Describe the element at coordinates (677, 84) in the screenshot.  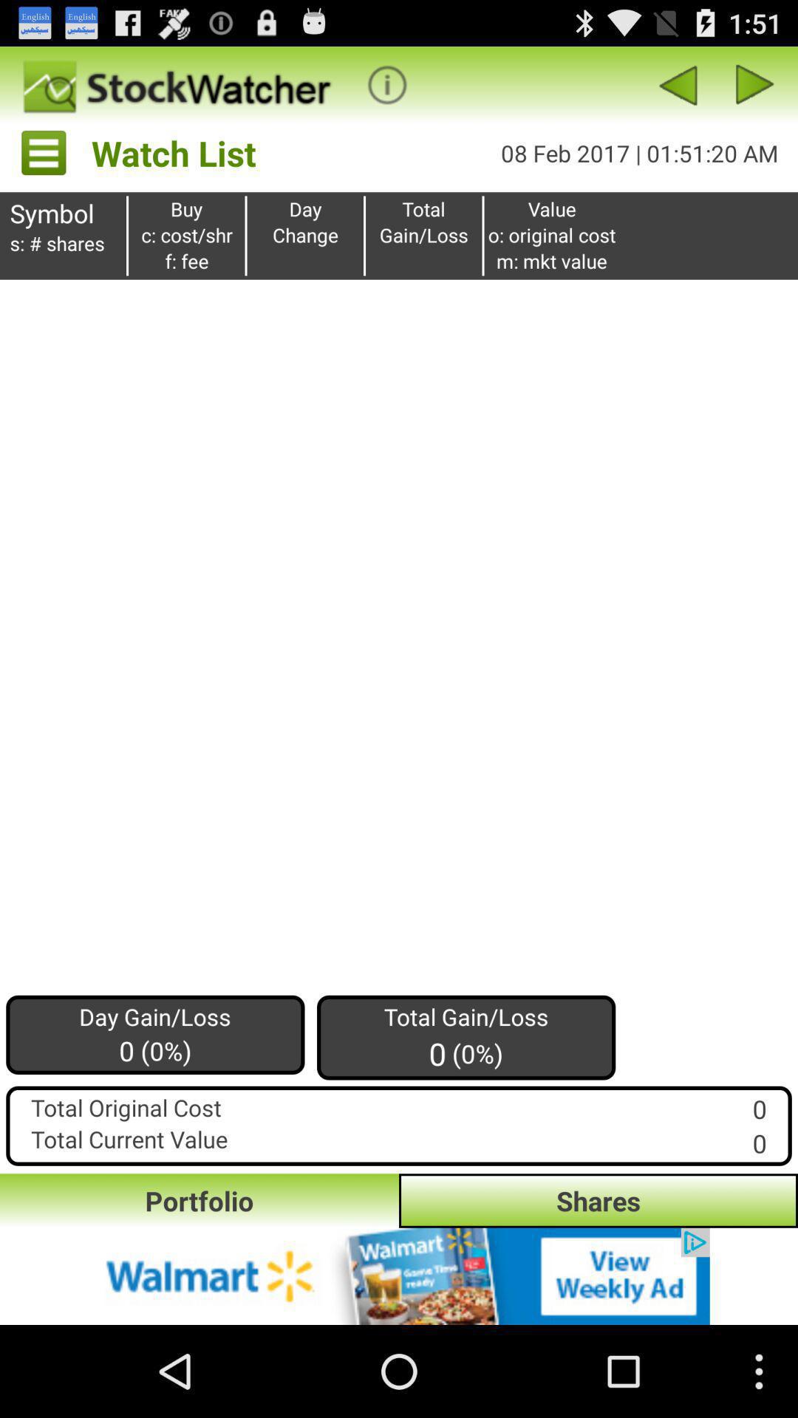
I see `go back` at that location.